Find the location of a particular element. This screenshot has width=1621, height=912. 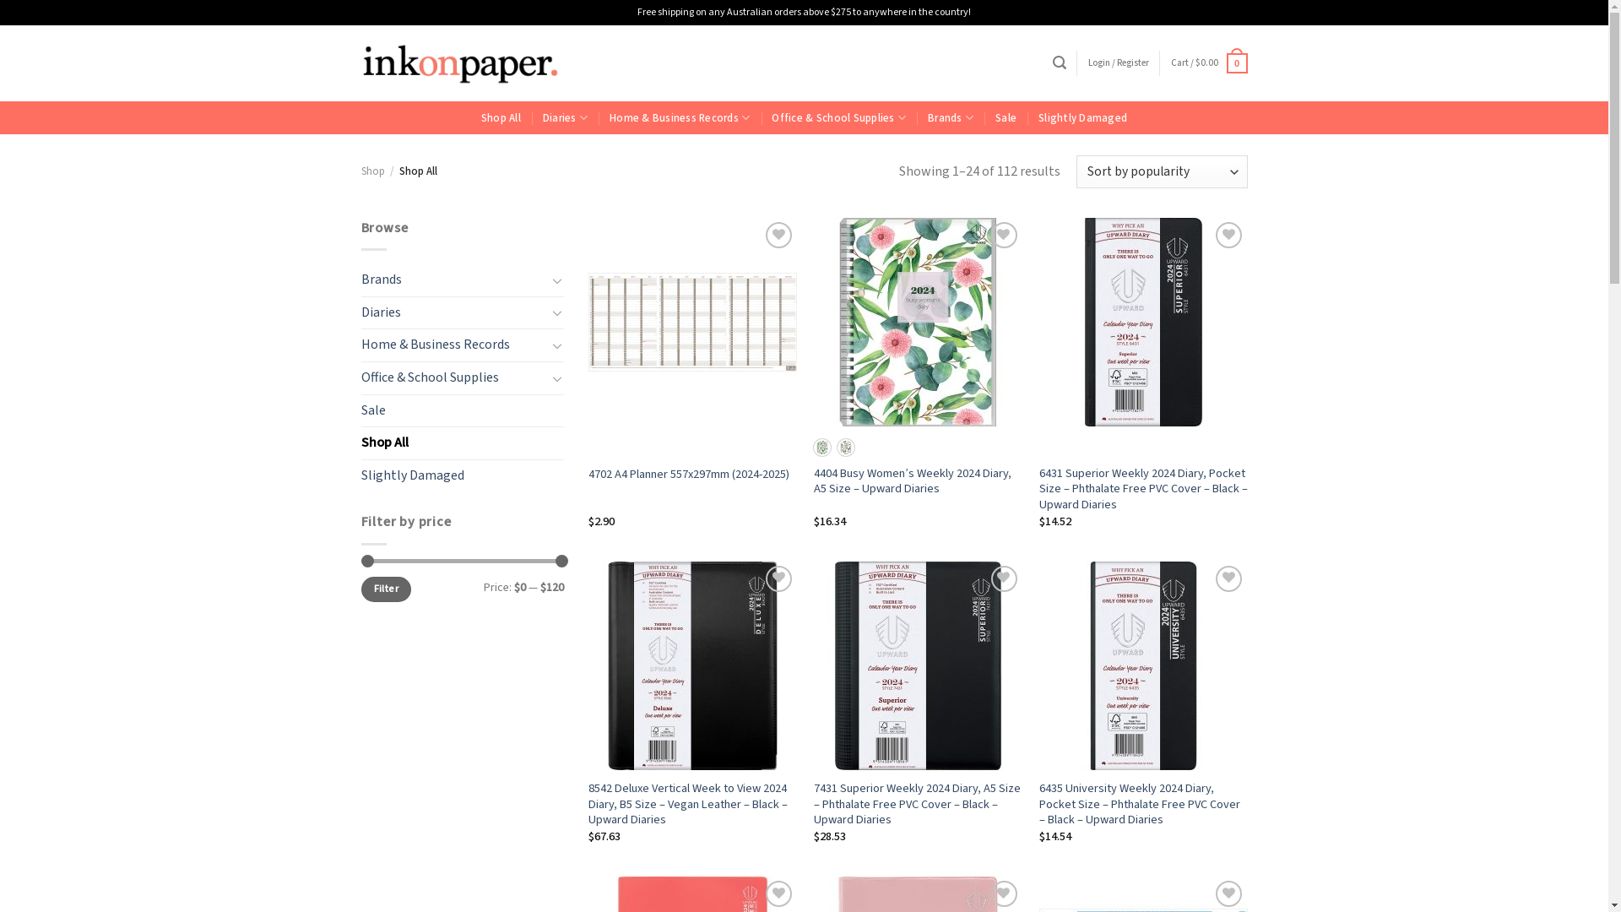

Office & School Supplies is located at coordinates (839, 118).